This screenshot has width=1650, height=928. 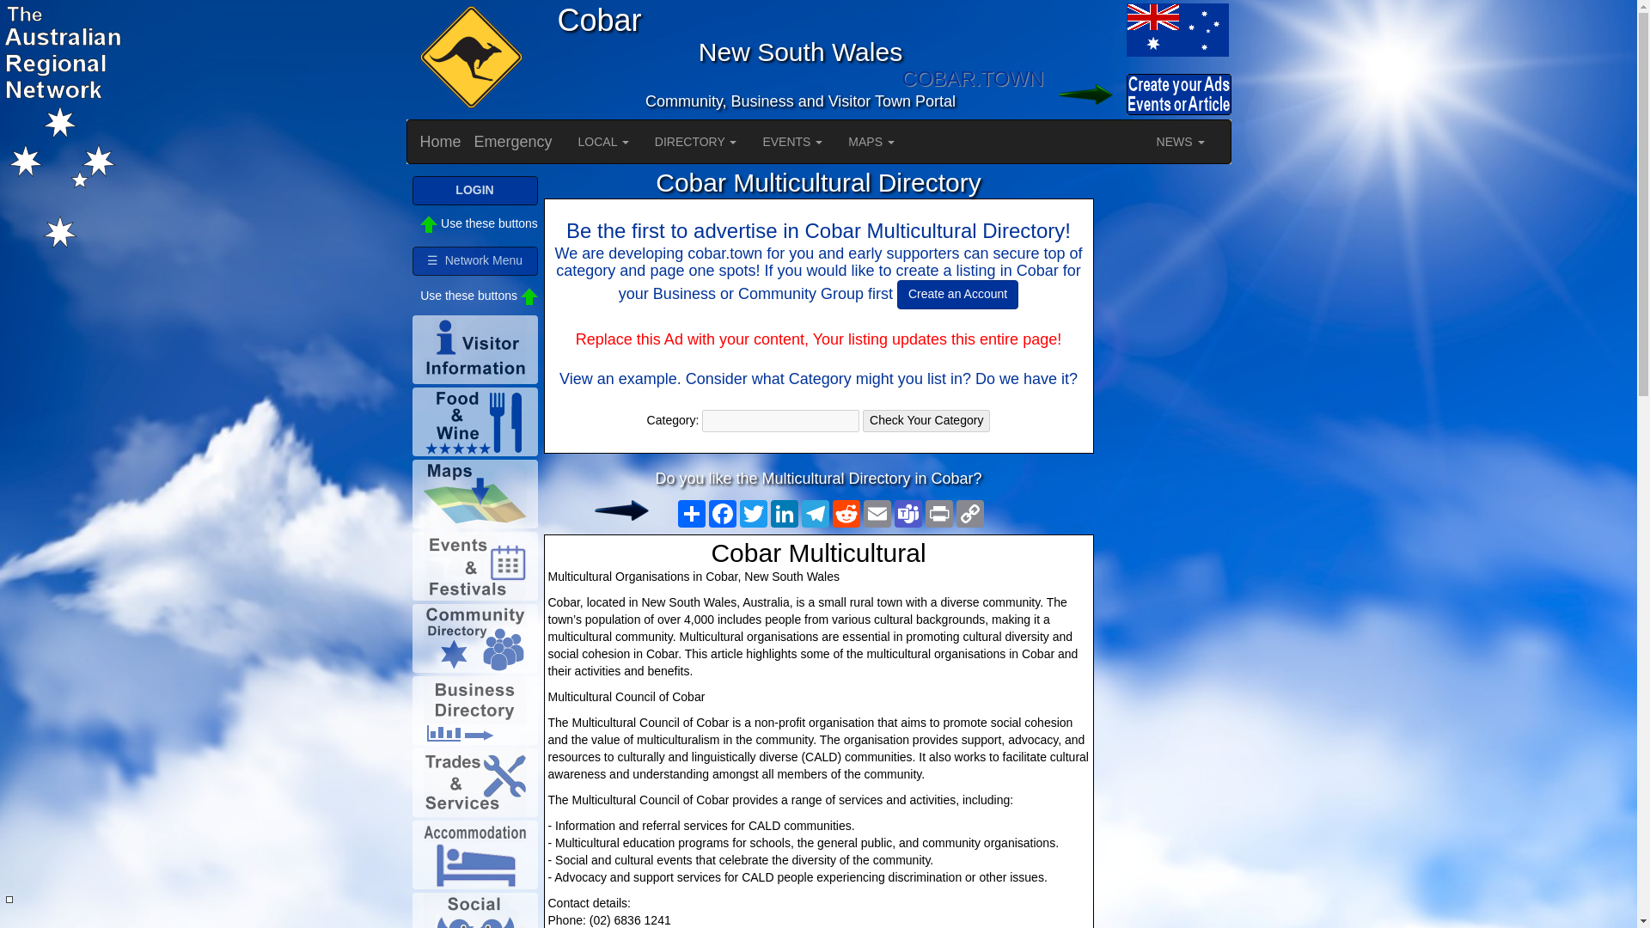 I want to click on LOCAL, so click(x=603, y=142).